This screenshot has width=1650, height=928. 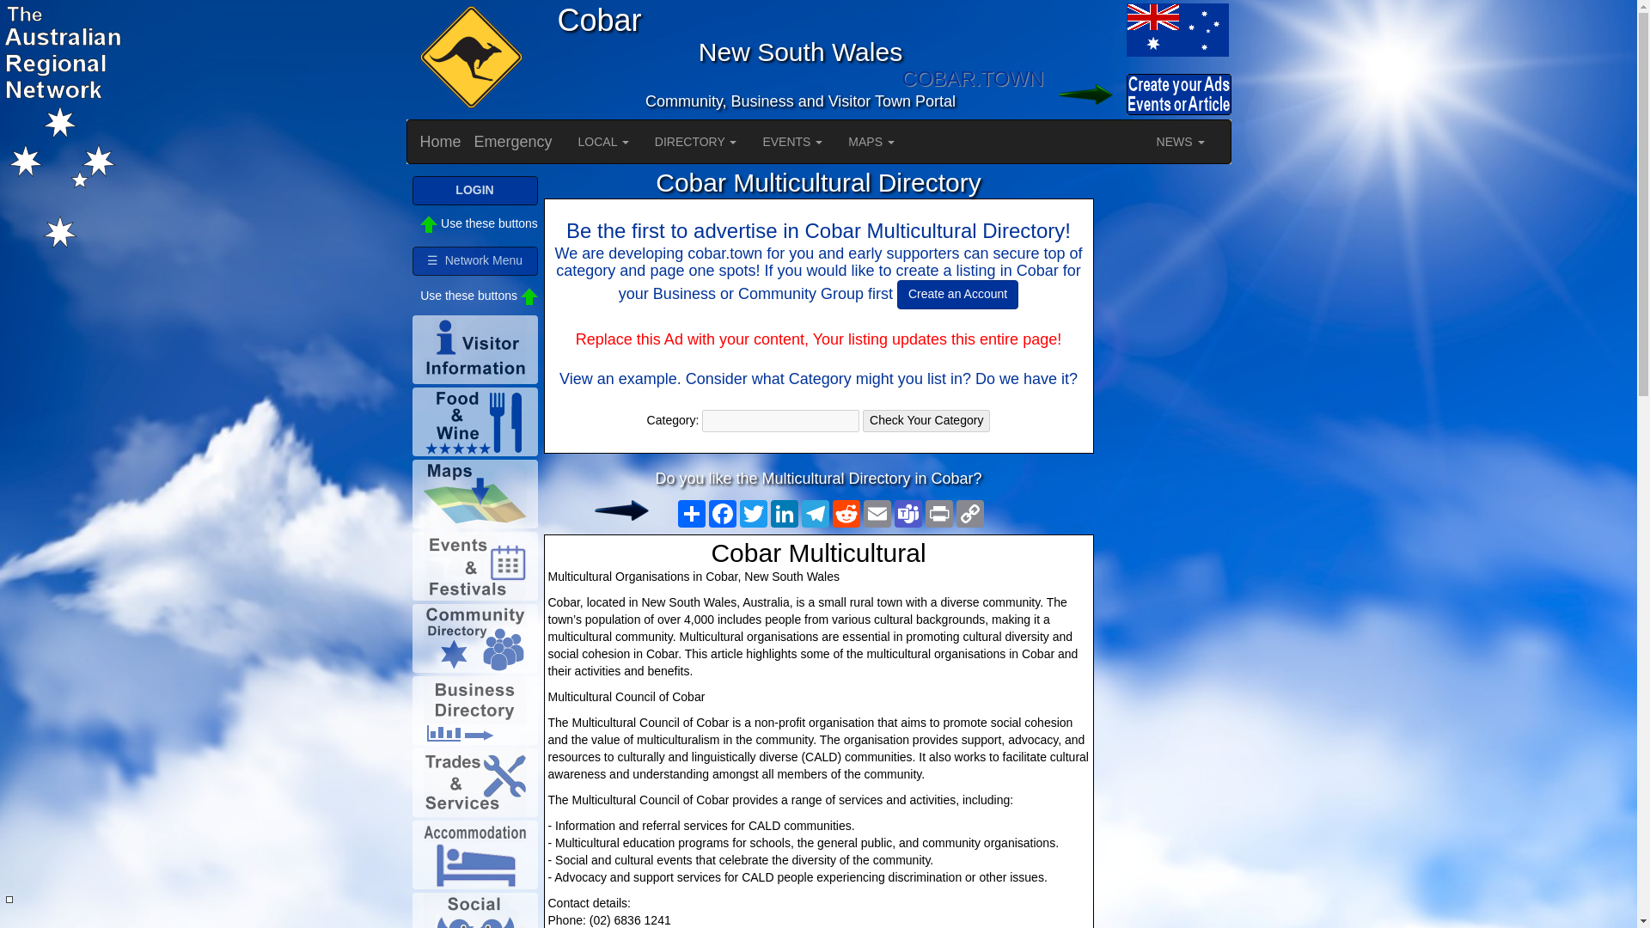 I want to click on LOCAL, so click(x=603, y=142).